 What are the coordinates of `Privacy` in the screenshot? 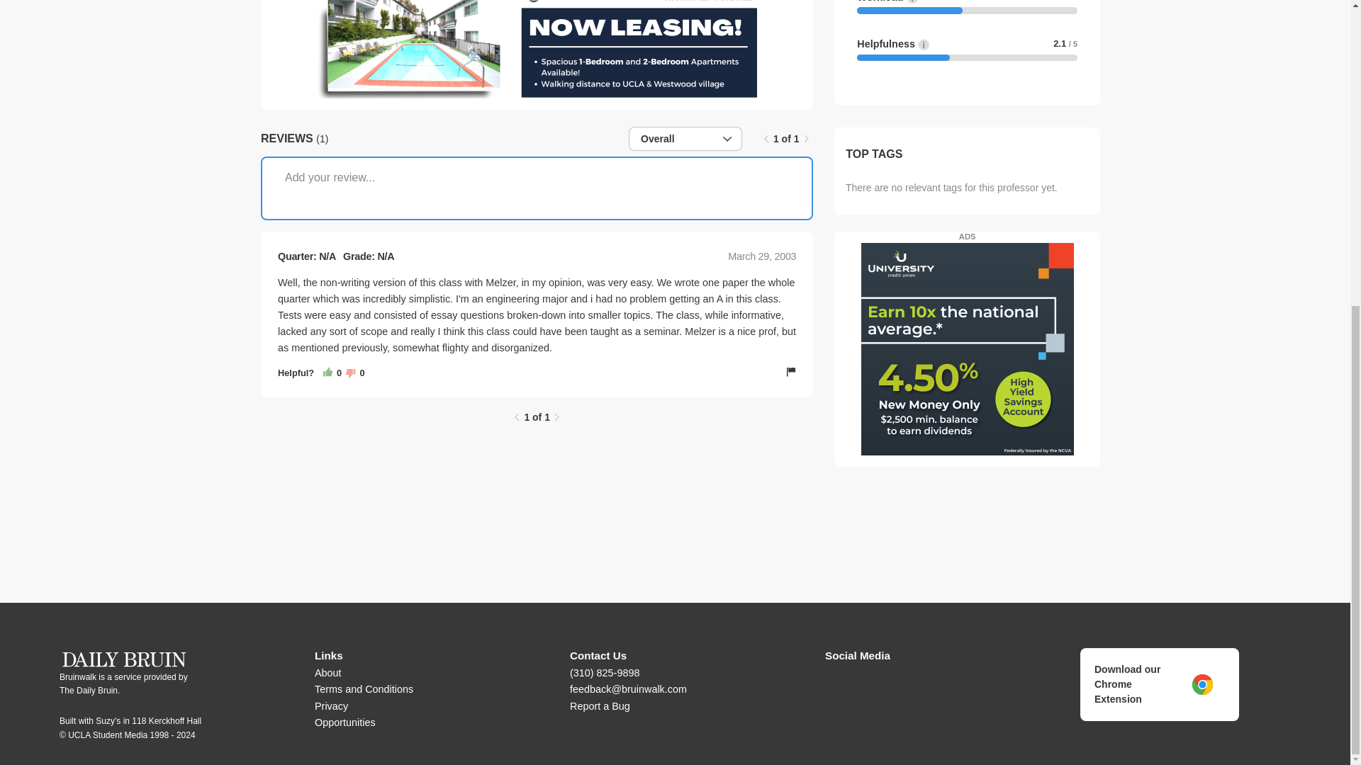 It's located at (331, 706).